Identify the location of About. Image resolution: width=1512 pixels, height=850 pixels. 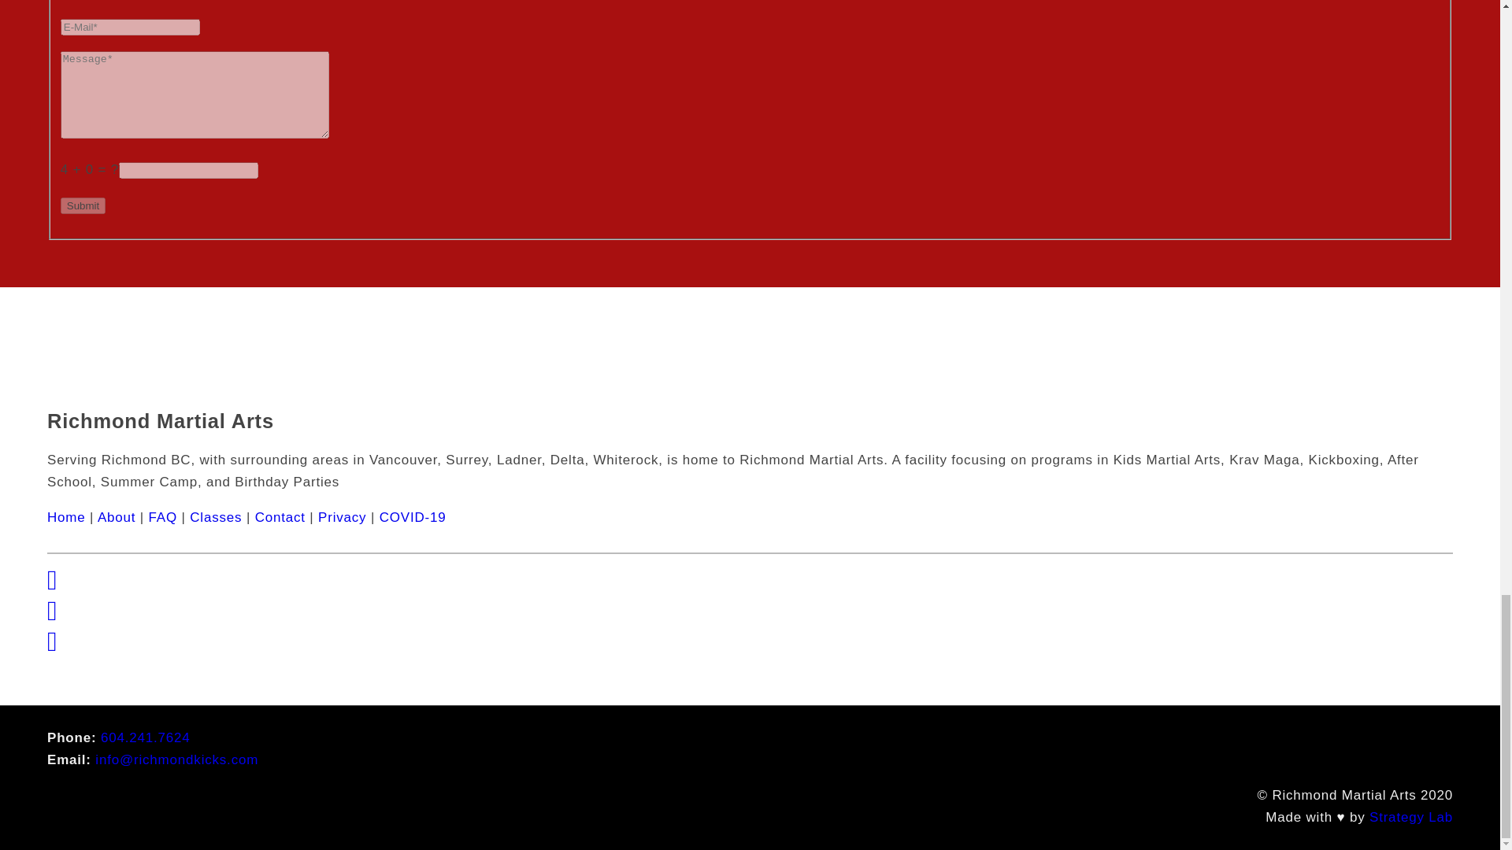
(117, 518).